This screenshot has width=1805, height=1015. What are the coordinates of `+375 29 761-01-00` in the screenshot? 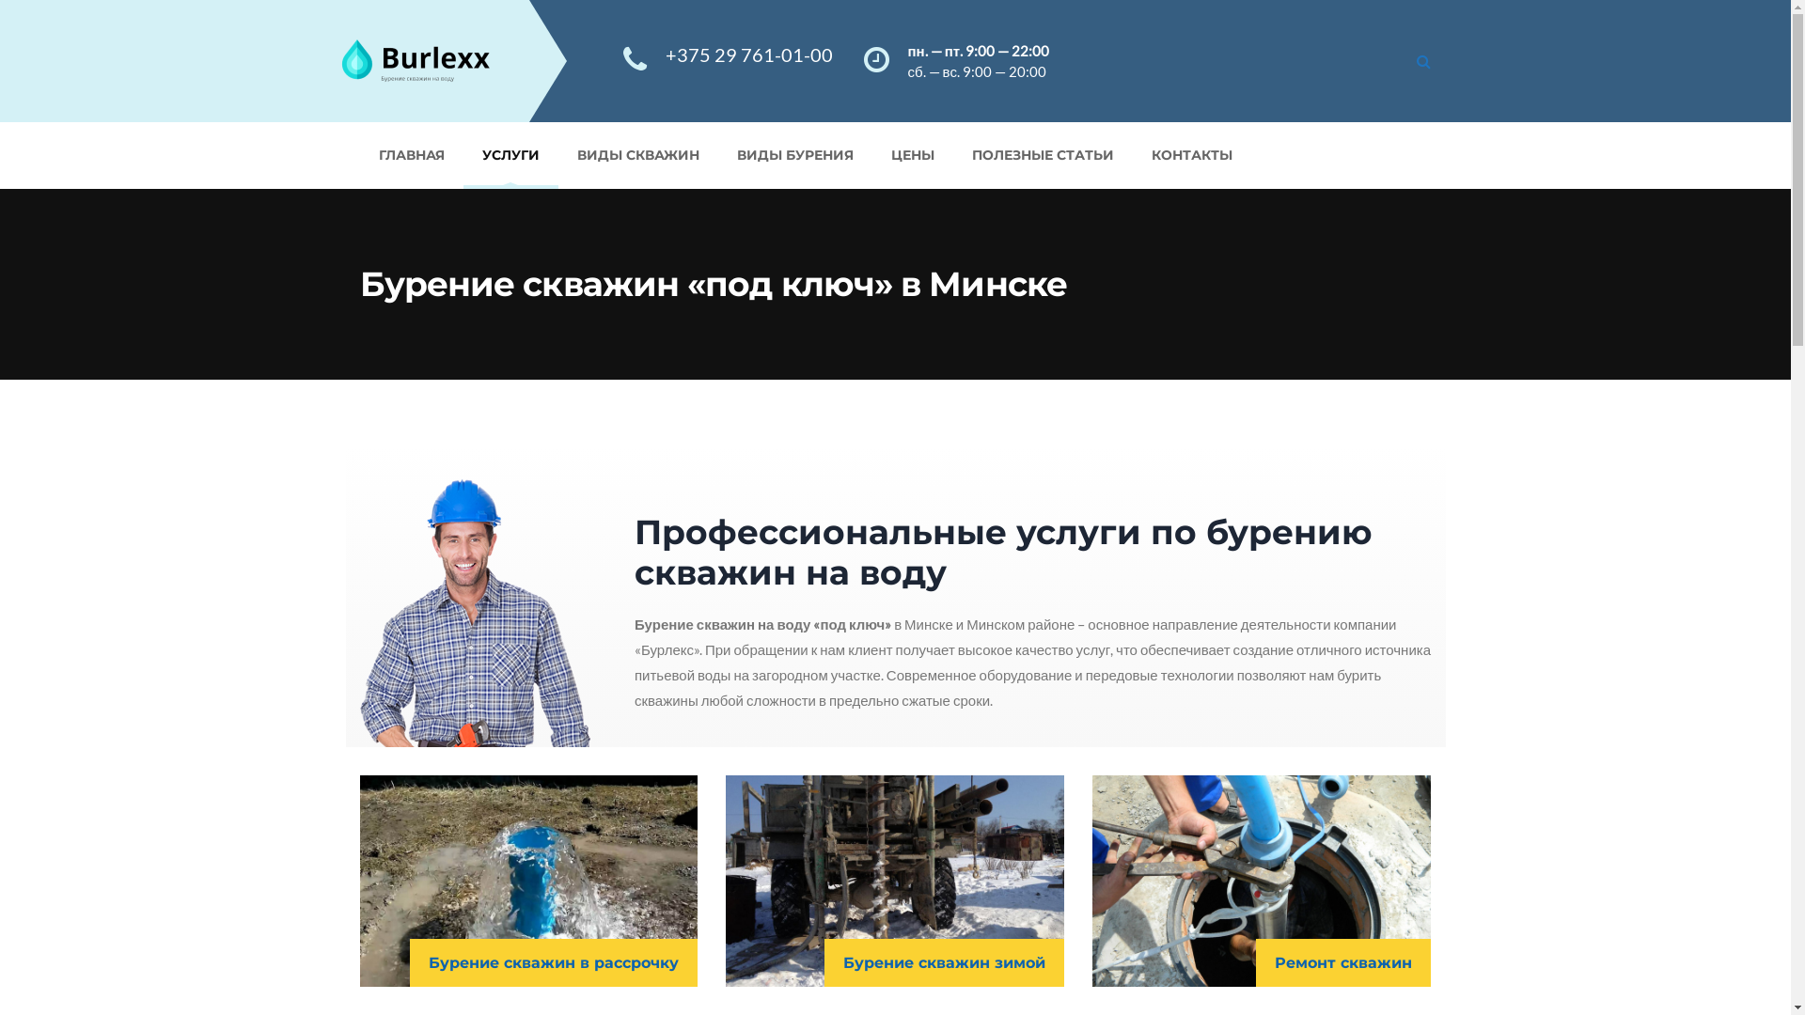 It's located at (749, 55).